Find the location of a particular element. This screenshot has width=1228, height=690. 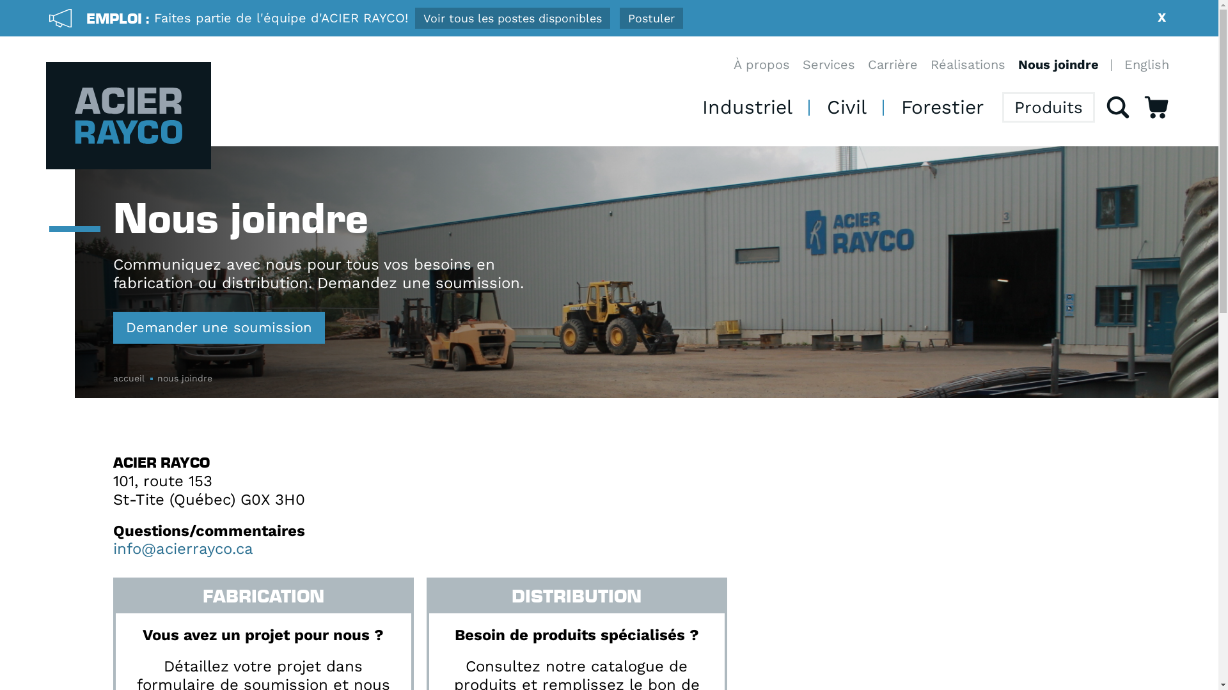

Voir tous les postes disponibles is located at coordinates (513, 18).